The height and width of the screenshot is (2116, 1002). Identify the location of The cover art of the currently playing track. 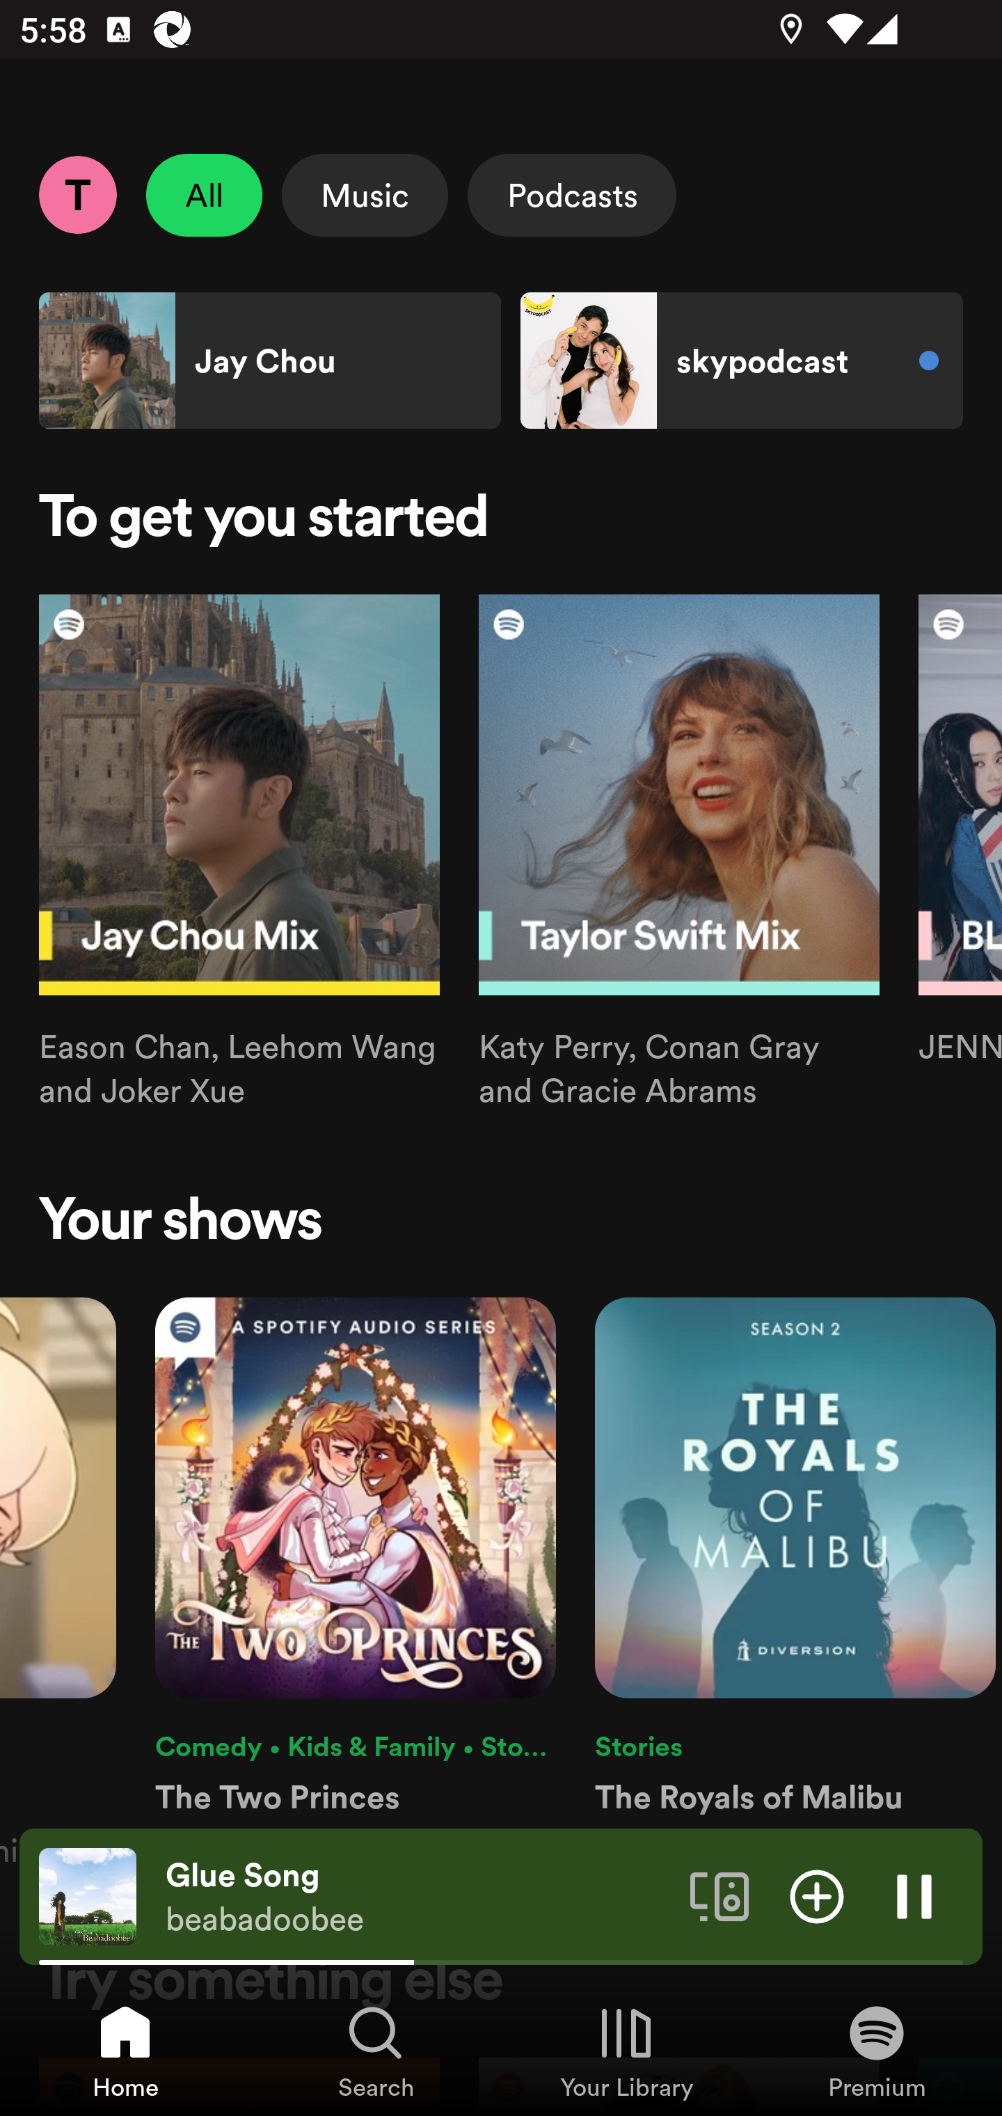
(88, 1895).